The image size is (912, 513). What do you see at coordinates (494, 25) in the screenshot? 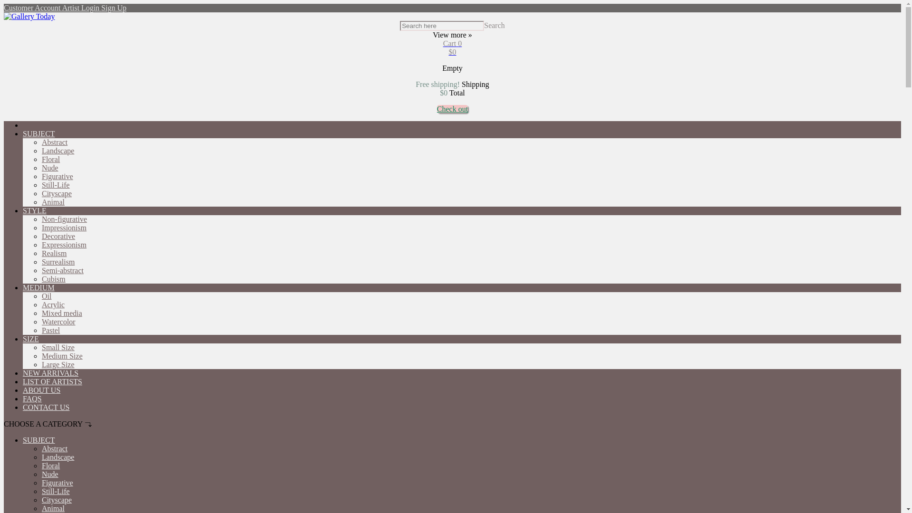
I see `Search` at bounding box center [494, 25].